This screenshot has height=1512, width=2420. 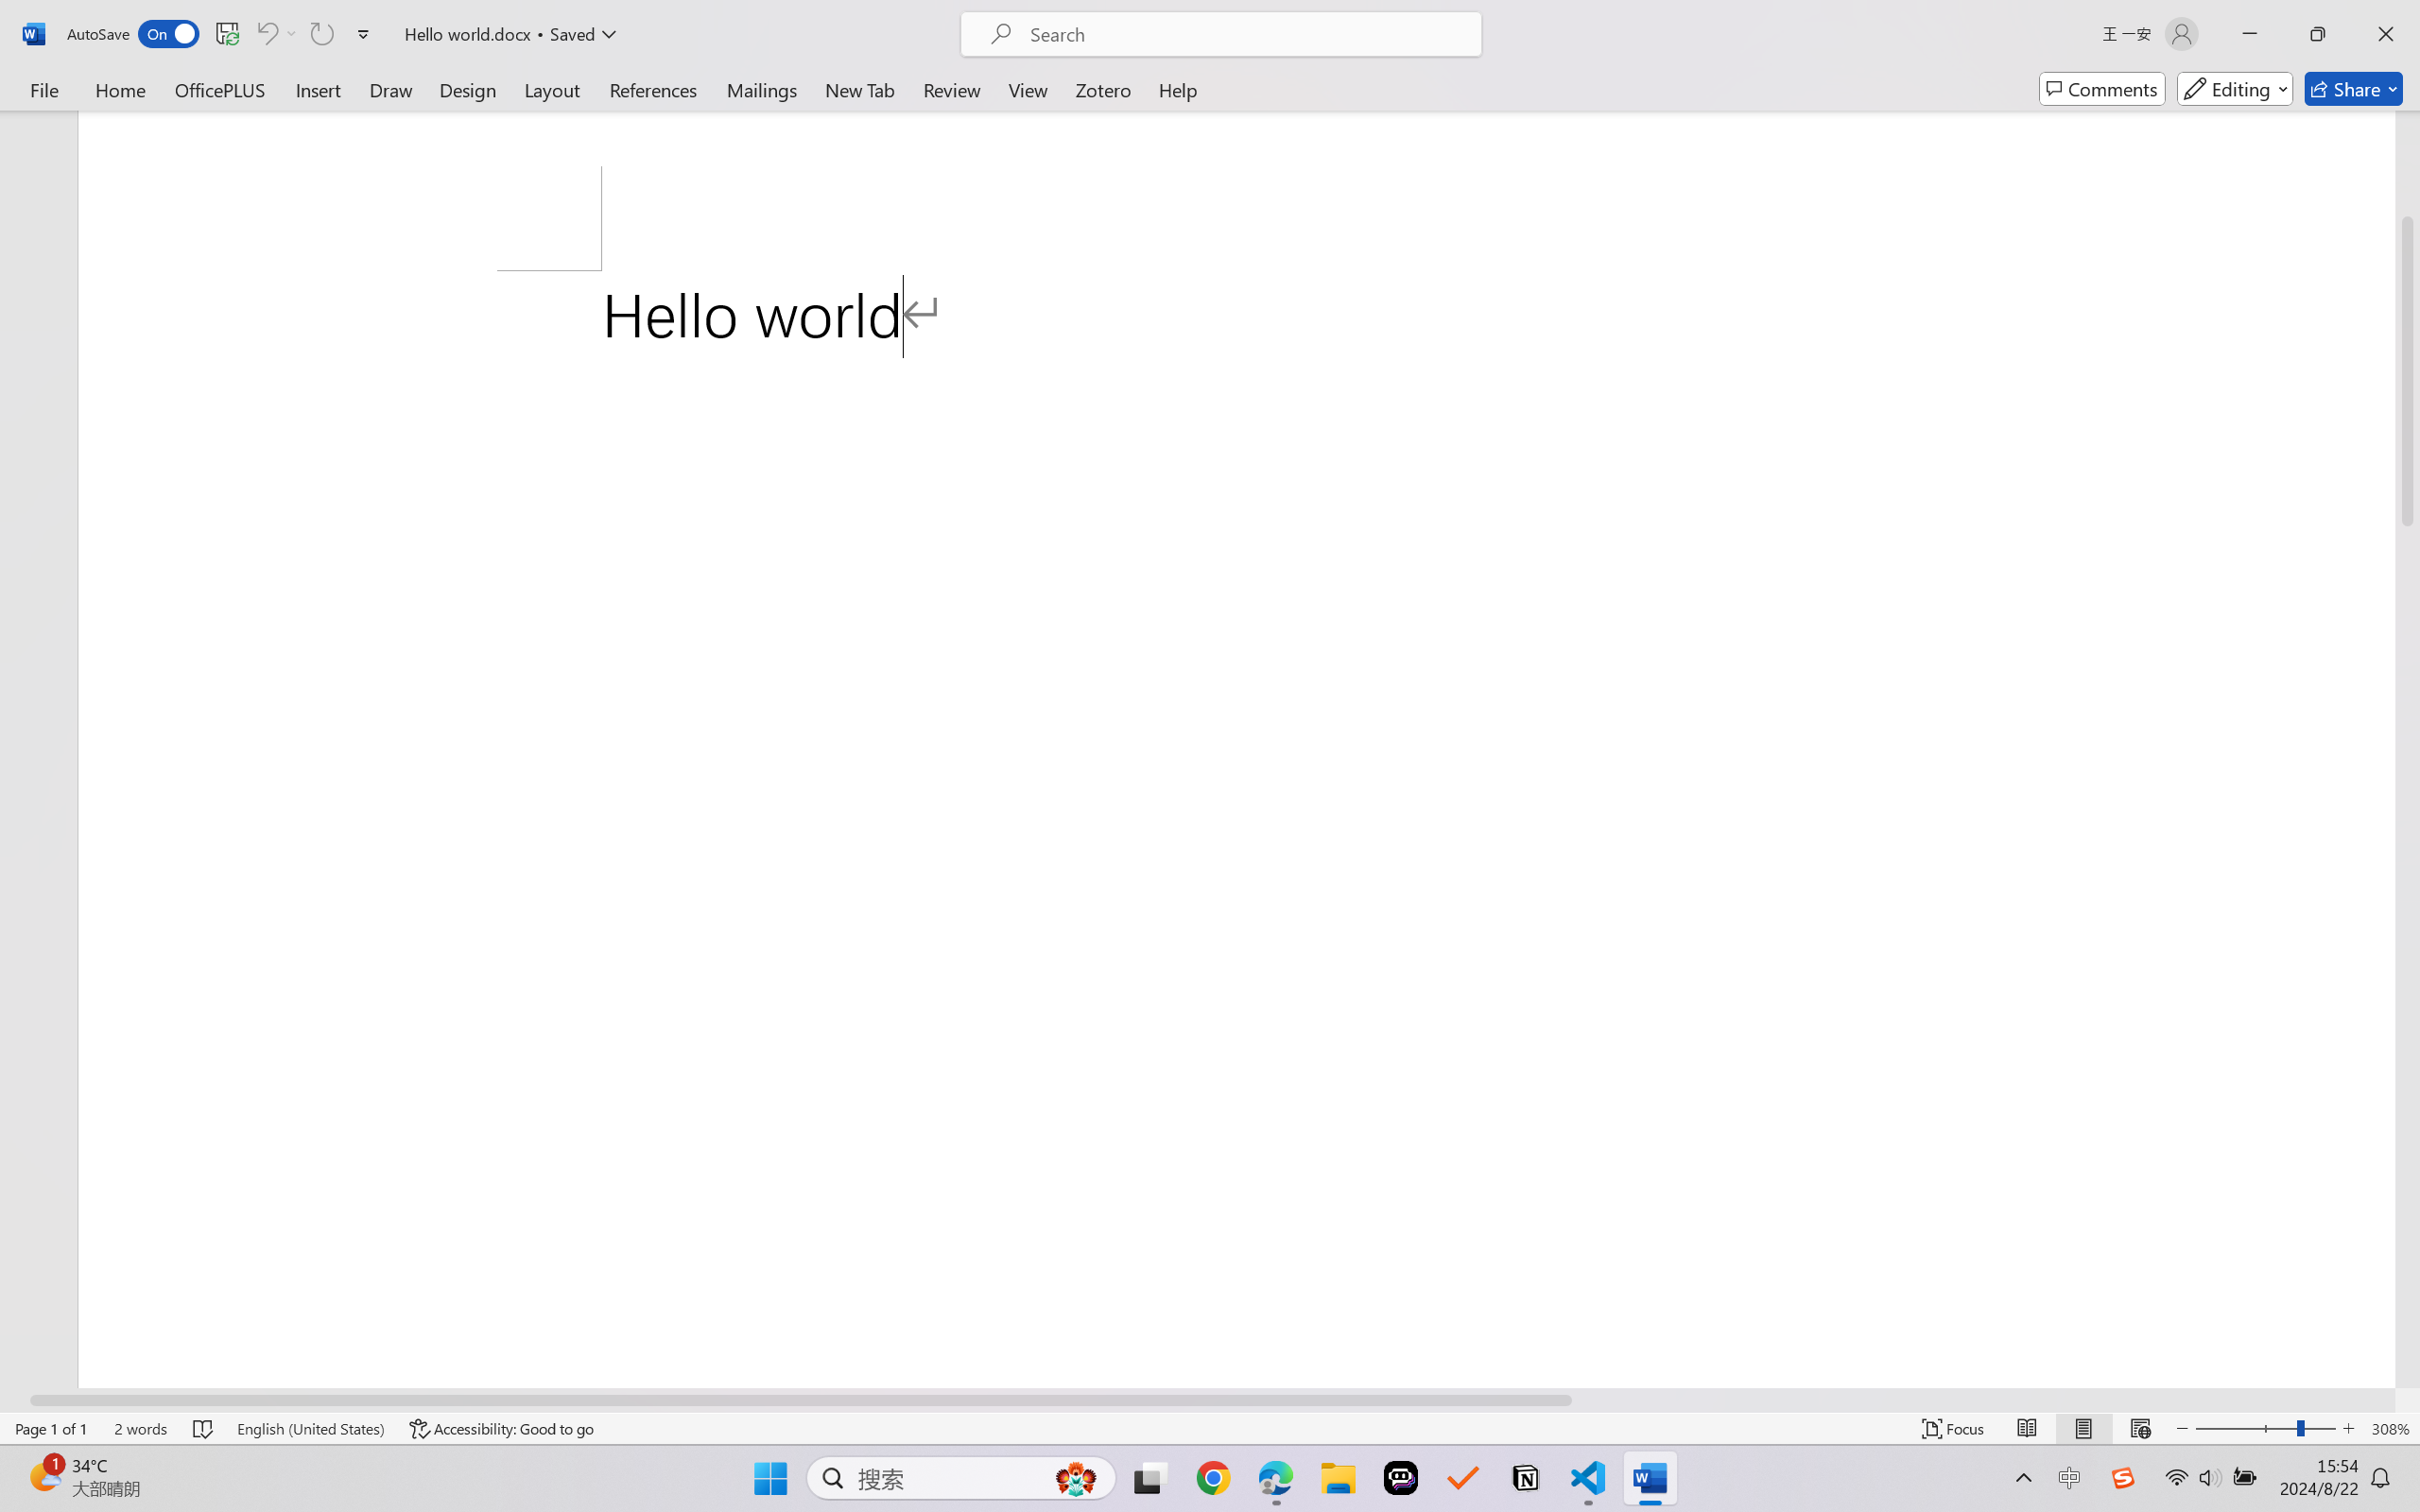 What do you see at coordinates (2354, 89) in the screenshot?
I see `Share` at bounding box center [2354, 89].